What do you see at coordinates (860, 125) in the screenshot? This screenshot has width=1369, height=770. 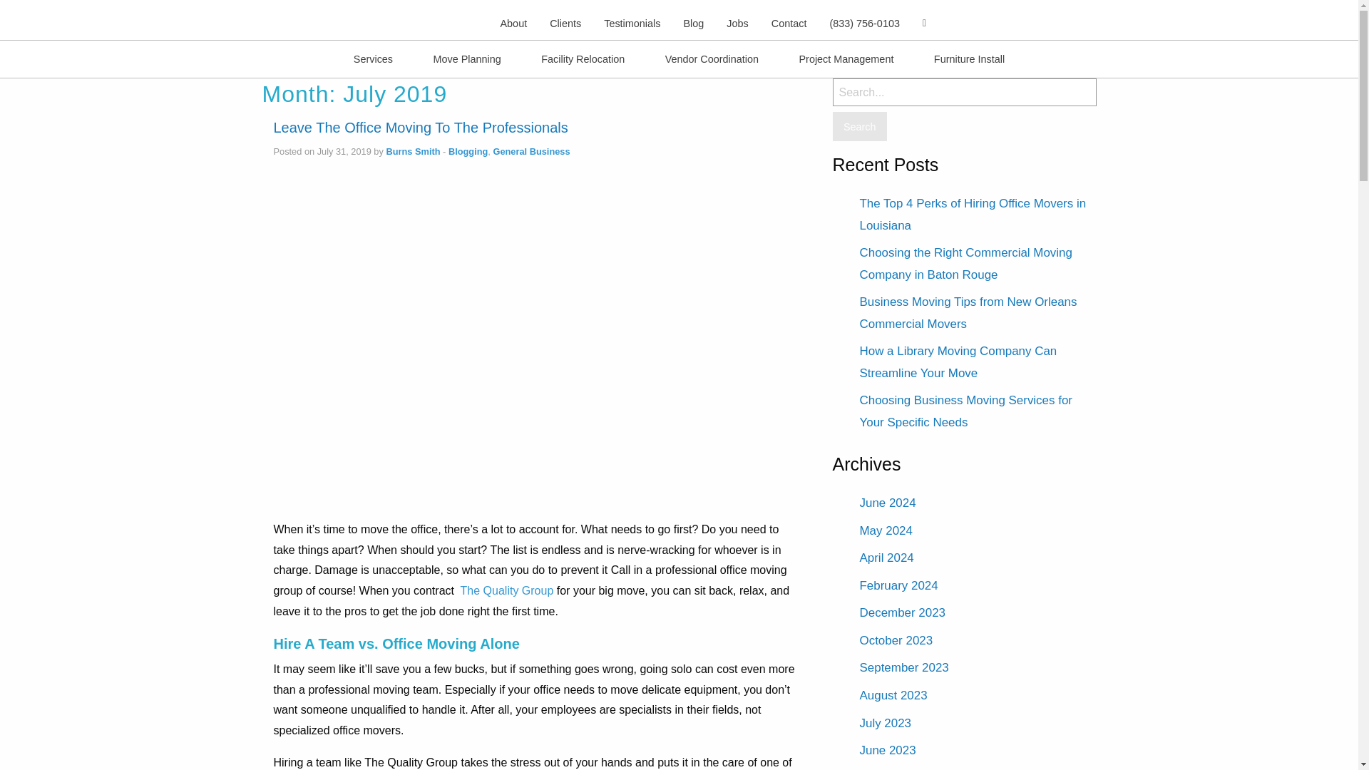 I see `Search` at bounding box center [860, 125].